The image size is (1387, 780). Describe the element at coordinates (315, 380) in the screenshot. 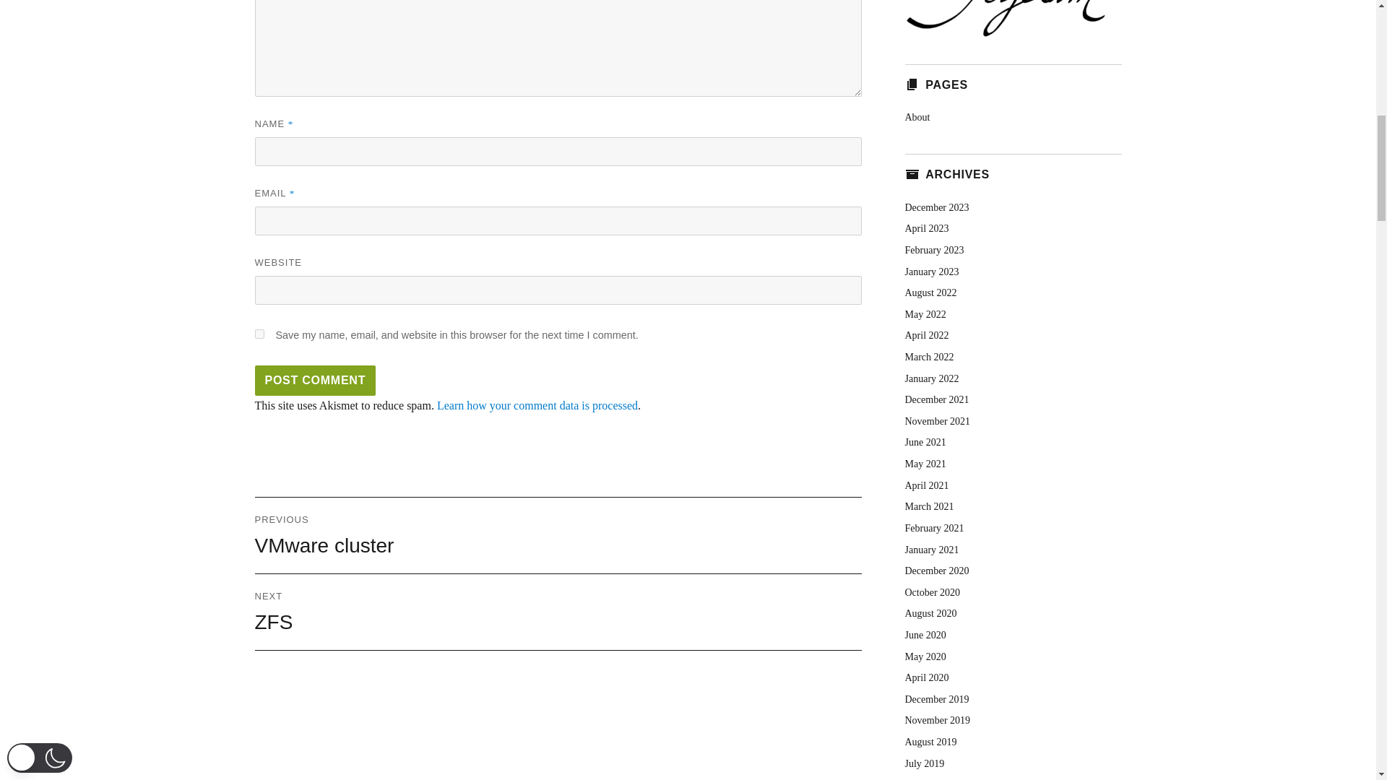

I see `April 2023` at that location.